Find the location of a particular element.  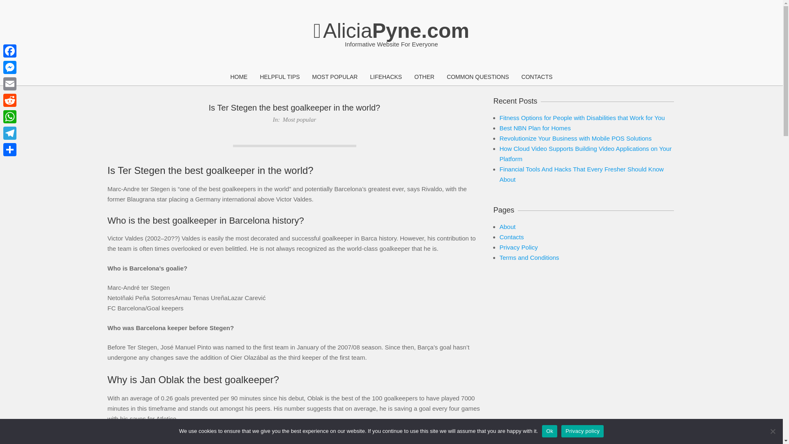

No is located at coordinates (773, 431).